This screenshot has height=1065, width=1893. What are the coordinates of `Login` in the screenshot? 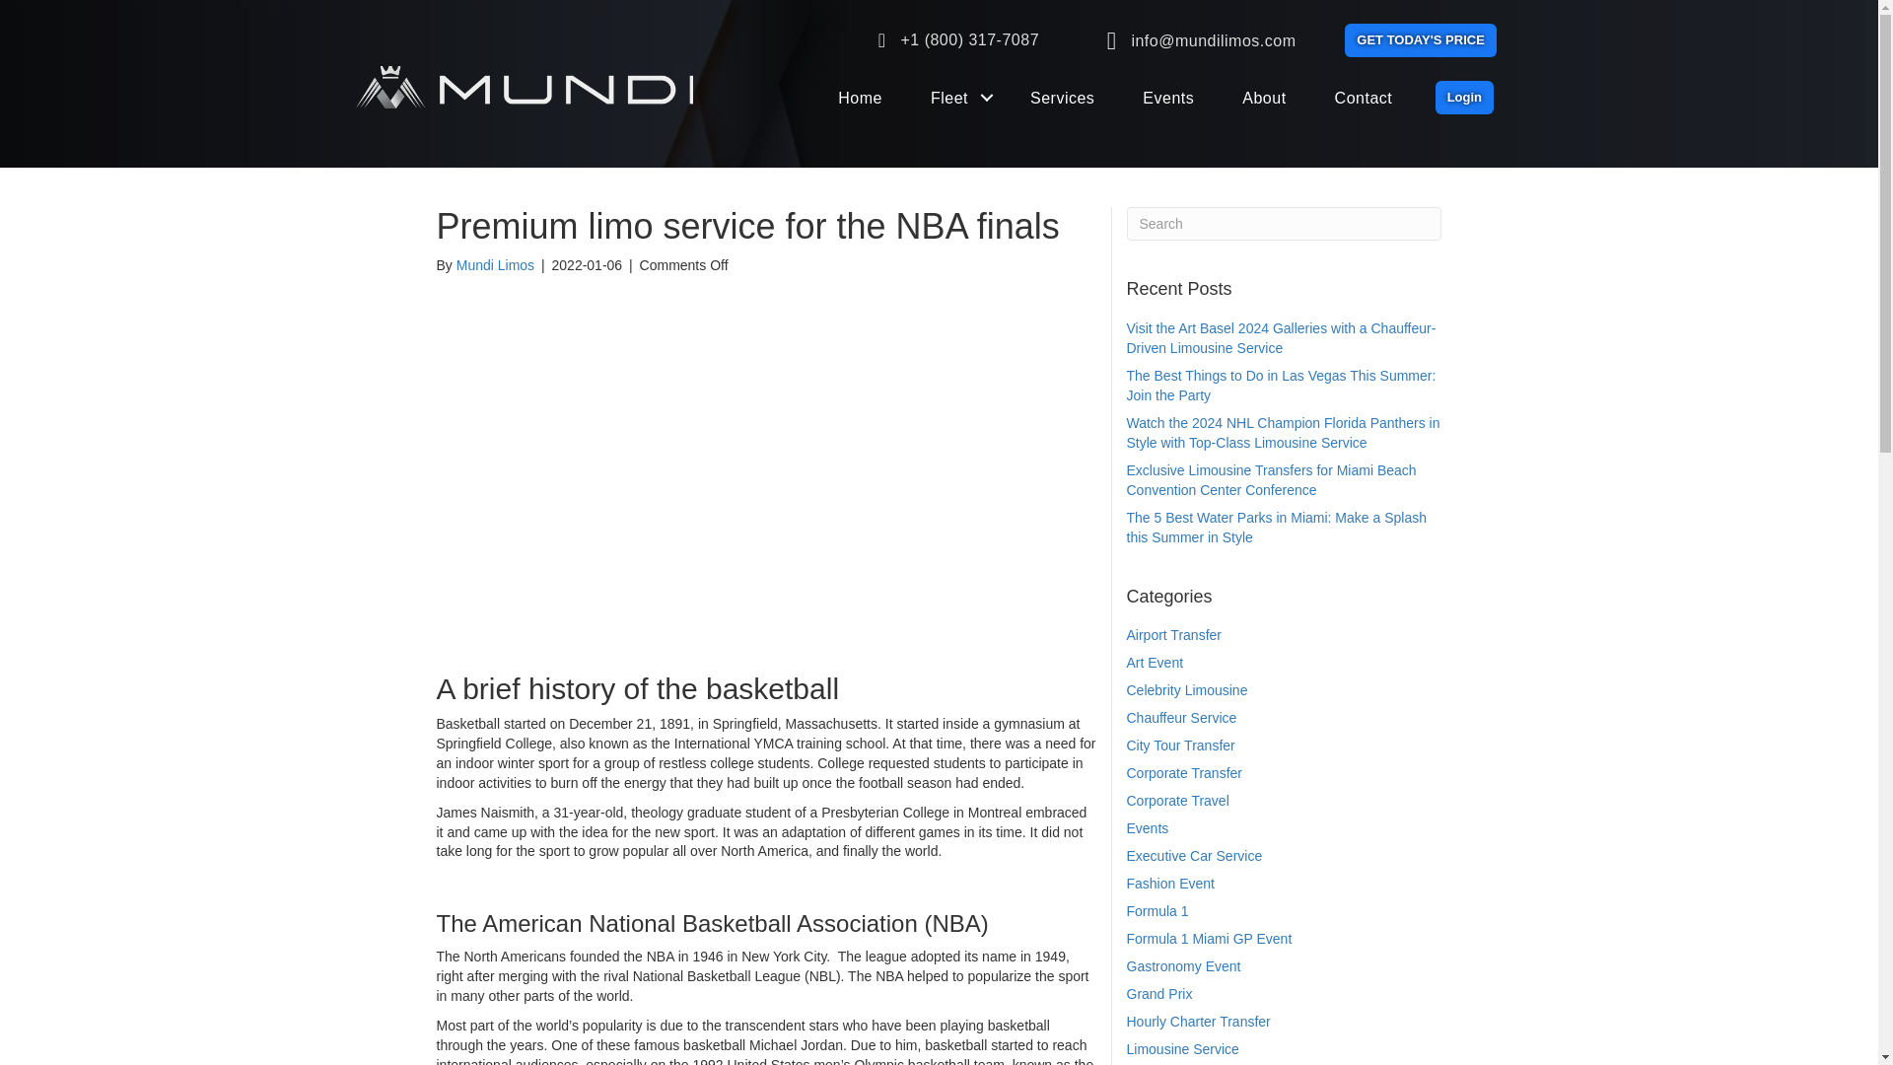 It's located at (1463, 97).